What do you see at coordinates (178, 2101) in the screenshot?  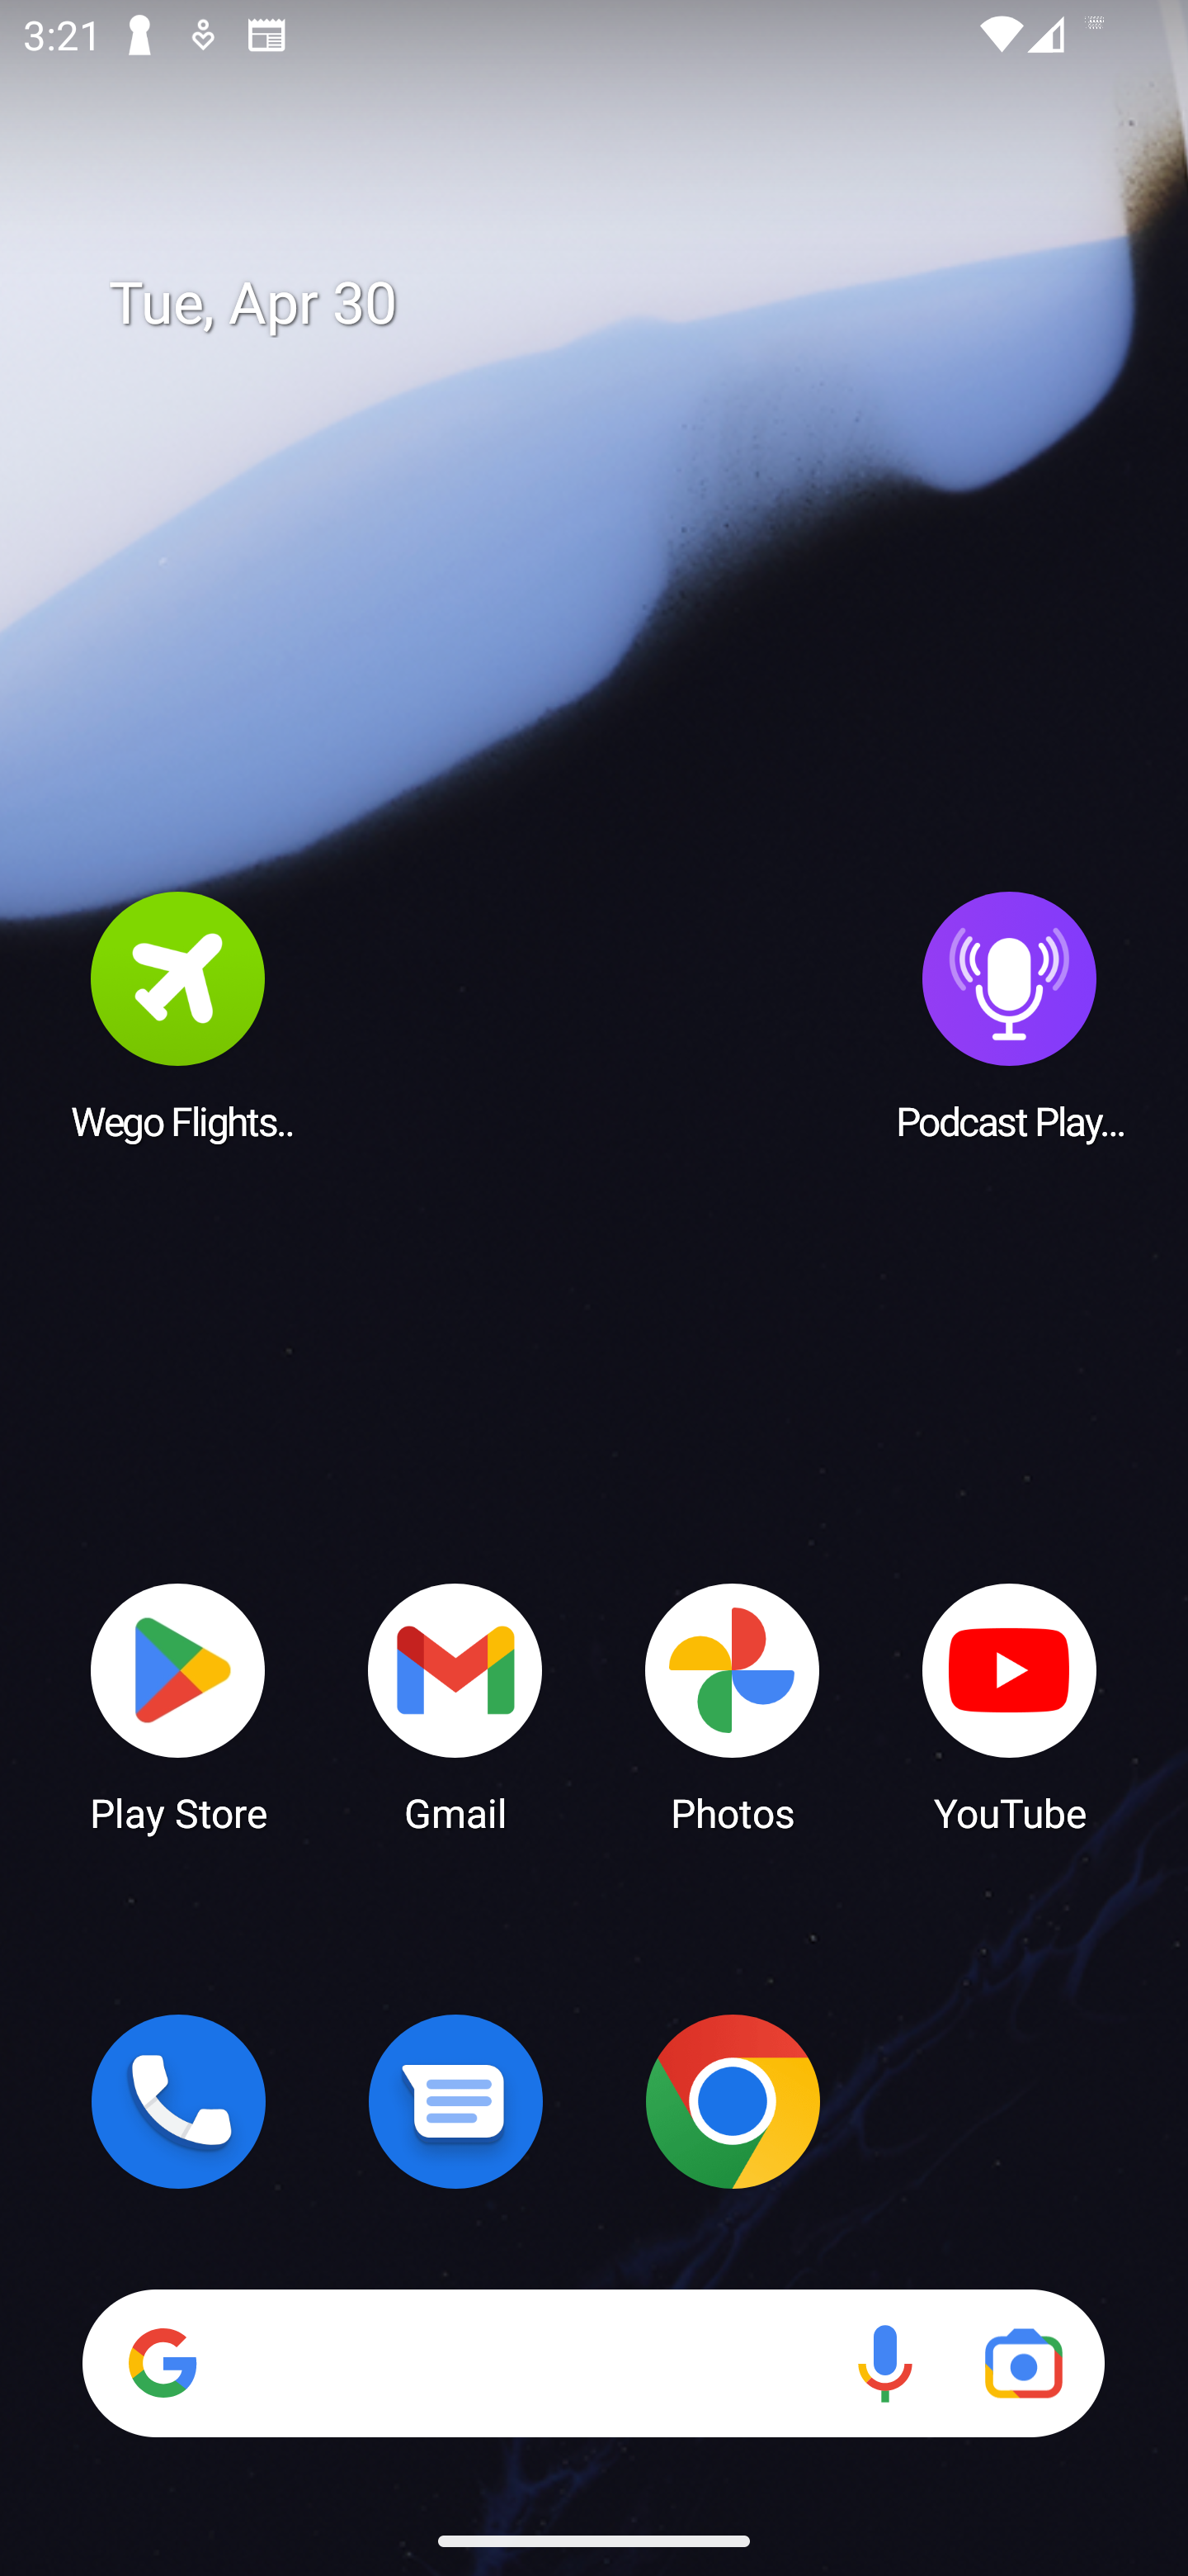 I see `Phone` at bounding box center [178, 2101].